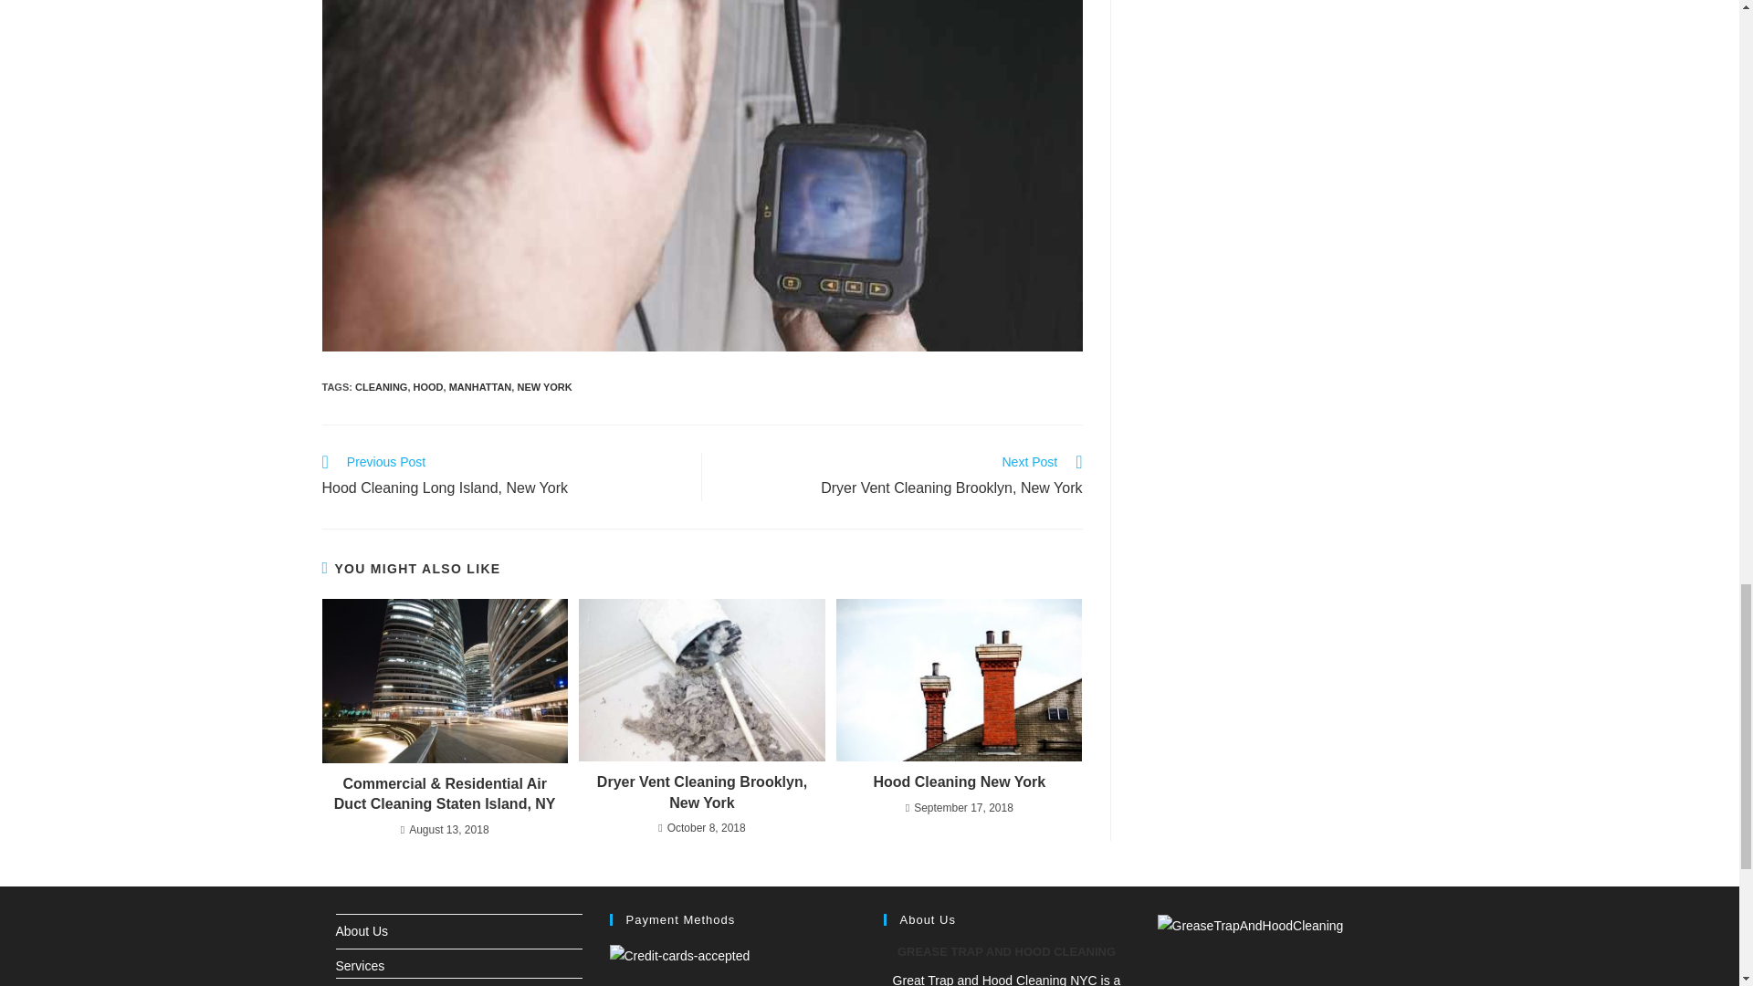 This screenshot has height=986, width=1753. What do you see at coordinates (959, 781) in the screenshot?
I see `MANHATTAN` at bounding box center [959, 781].